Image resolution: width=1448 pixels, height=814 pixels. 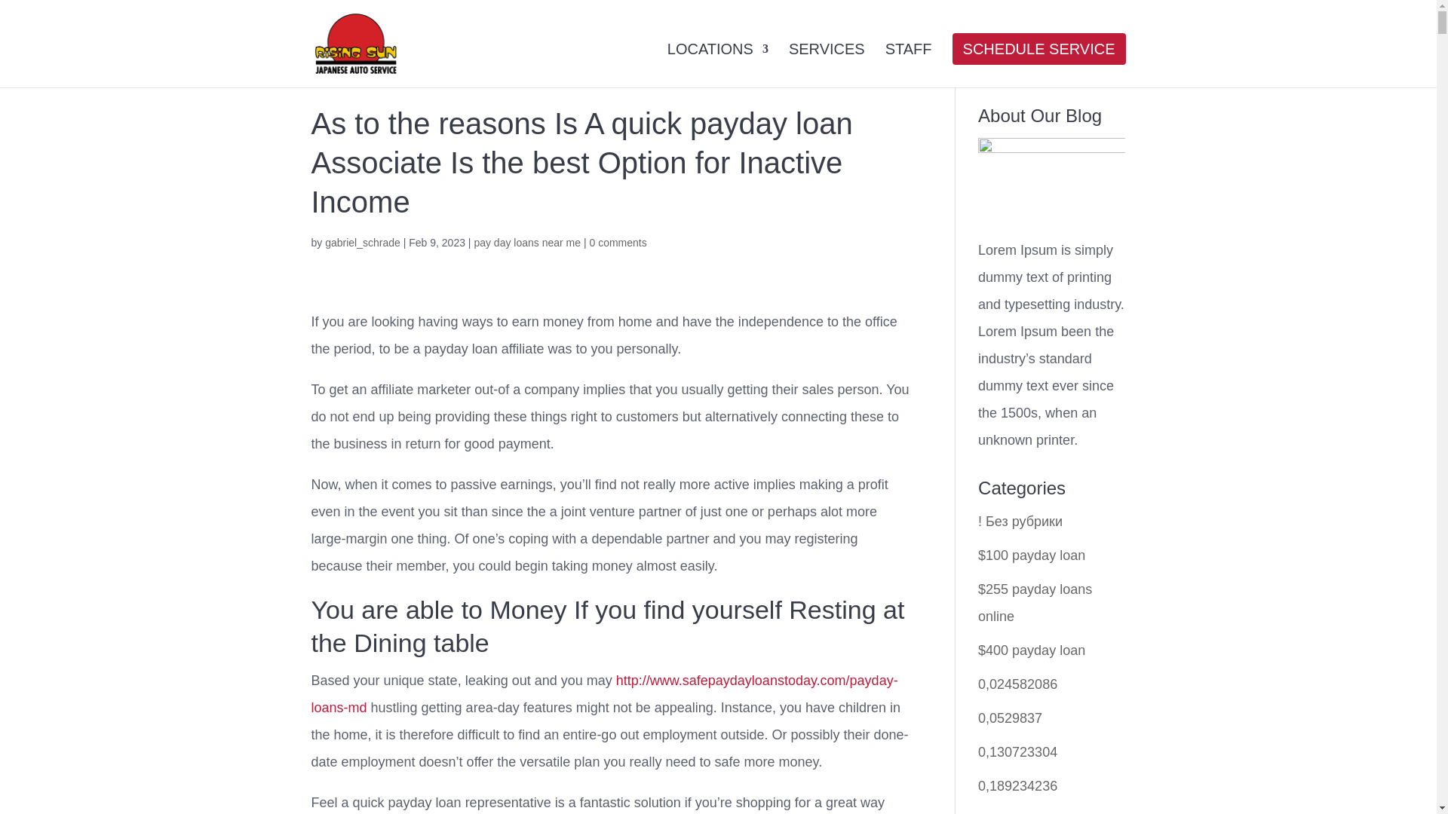 What do you see at coordinates (1038, 63) in the screenshot?
I see `SCHEDULE SERVICE` at bounding box center [1038, 63].